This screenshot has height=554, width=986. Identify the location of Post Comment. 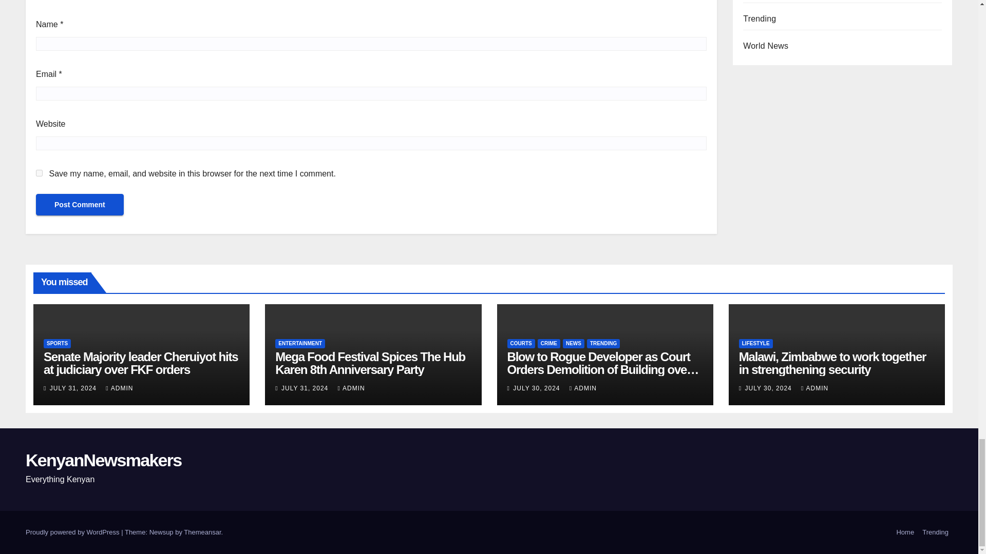
(80, 205).